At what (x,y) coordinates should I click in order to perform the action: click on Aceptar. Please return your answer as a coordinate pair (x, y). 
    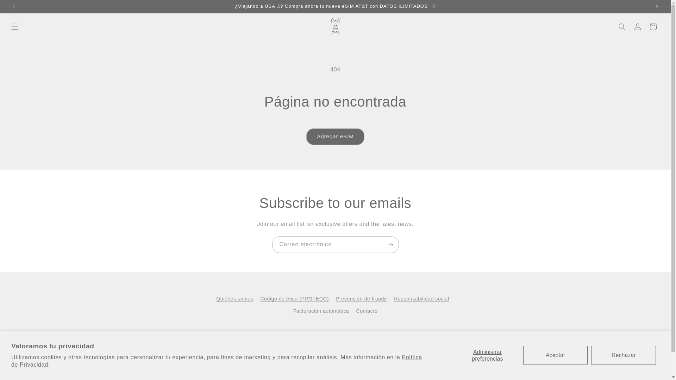
    Looking at the image, I should click on (556, 355).